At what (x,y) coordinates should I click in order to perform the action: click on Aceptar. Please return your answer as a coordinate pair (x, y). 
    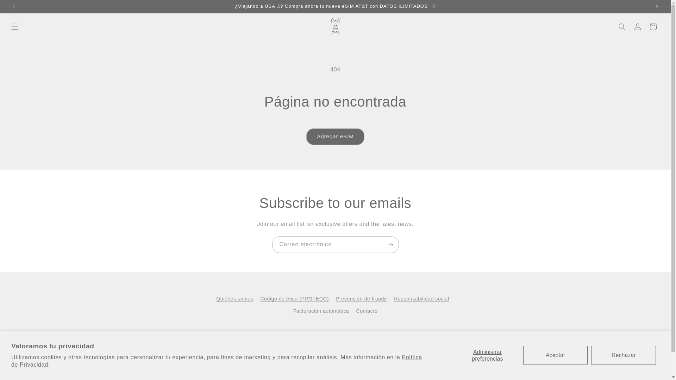
    Looking at the image, I should click on (556, 355).